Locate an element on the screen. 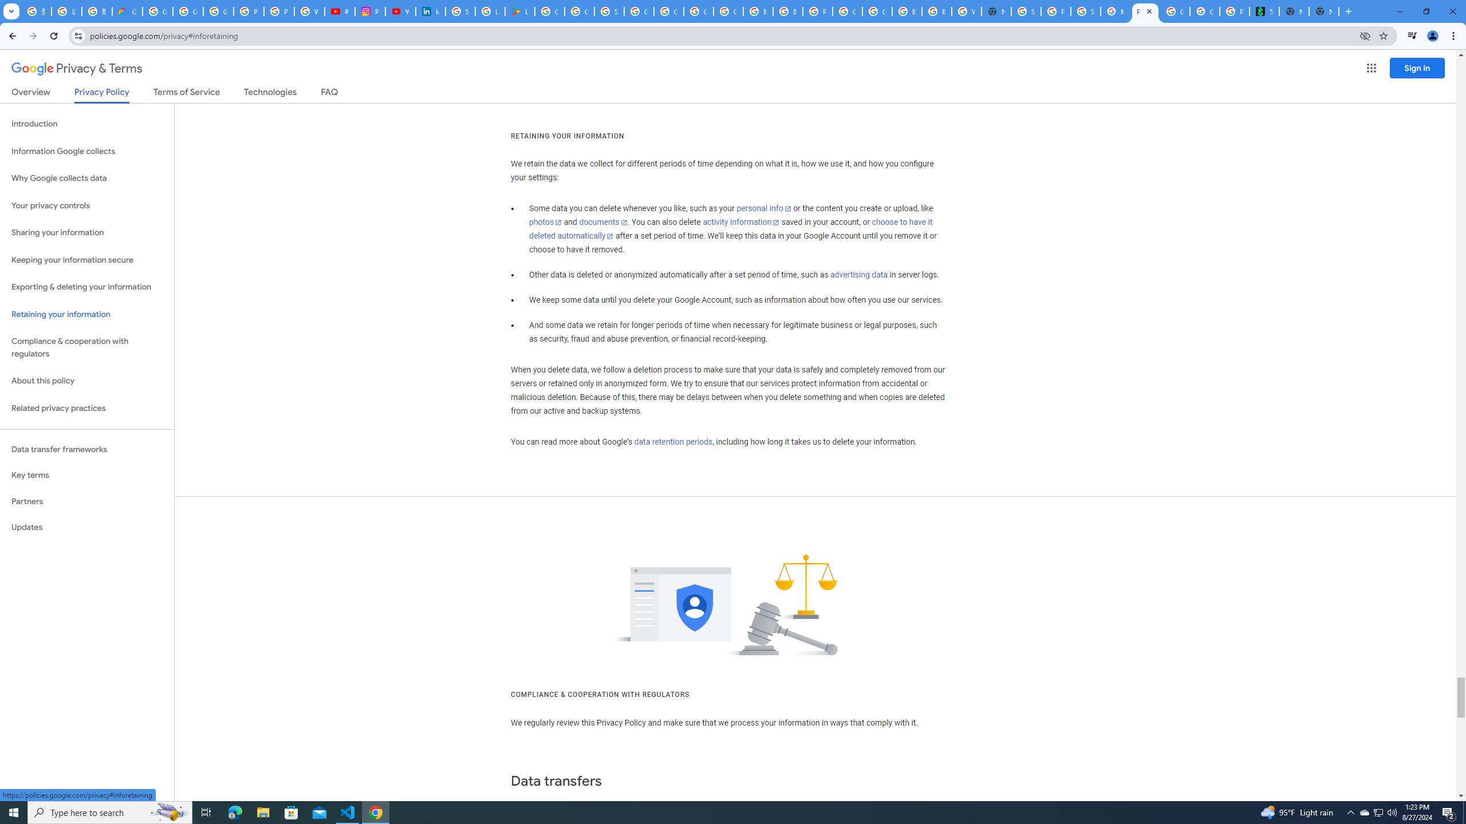 The width and height of the screenshot is (1466, 824). Privacy Policy is located at coordinates (101, 95).